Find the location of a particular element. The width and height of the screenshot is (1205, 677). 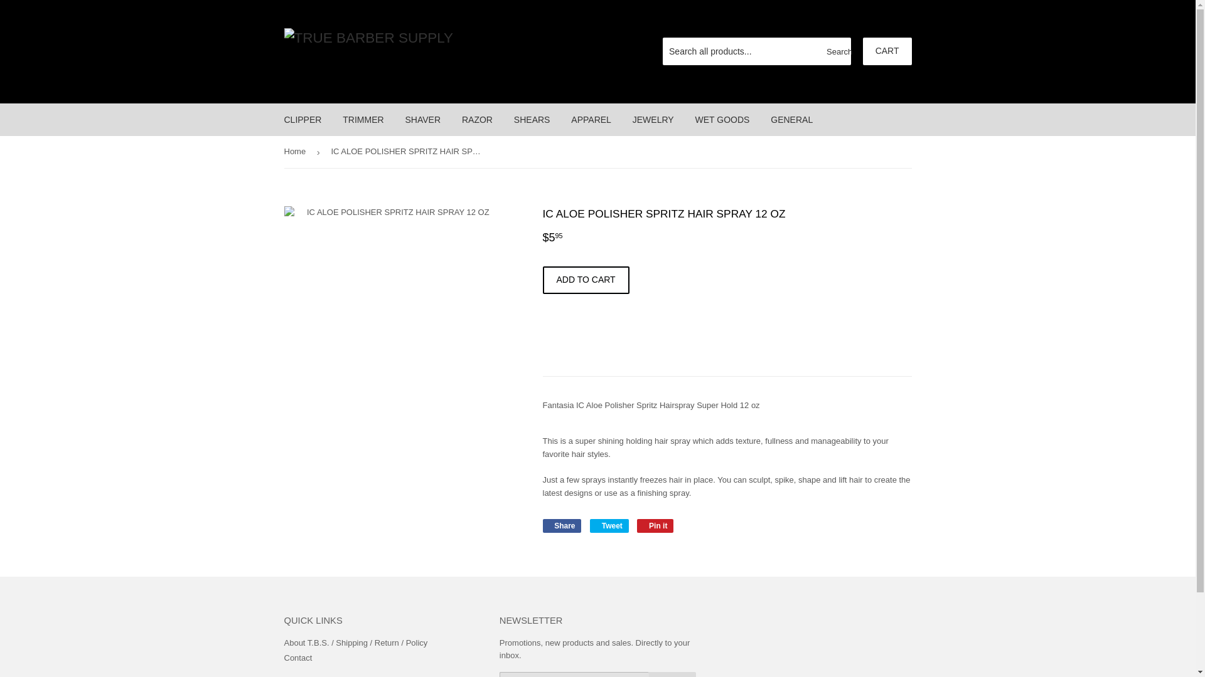

CART is located at coordinates (887, 51).